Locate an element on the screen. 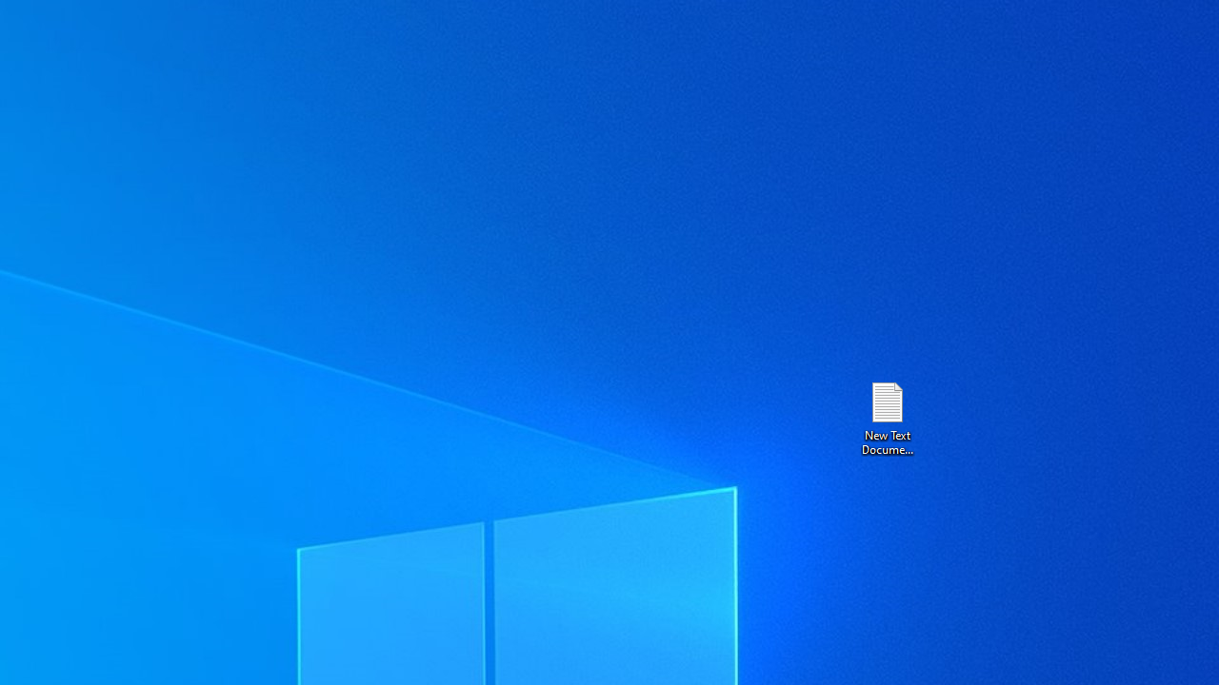 This screenshot has width=1219, height=685. play Record a Presentation is located at coordinates (989, 662).